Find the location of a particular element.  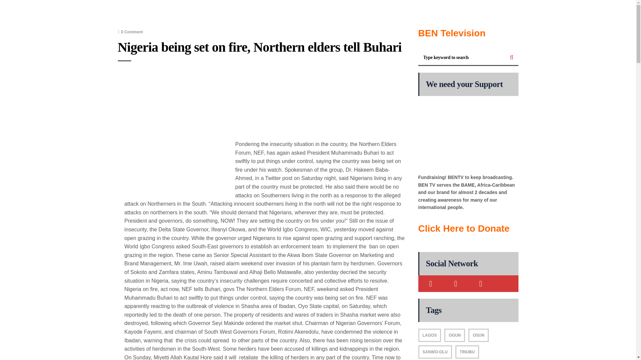

Advertisement is located at coordinates (264, 101).